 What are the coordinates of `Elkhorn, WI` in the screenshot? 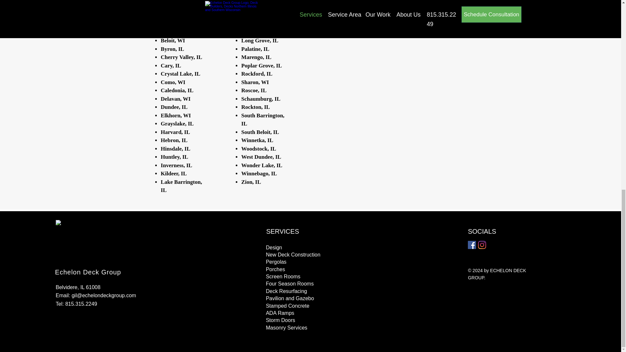 It's located at (176, 115).